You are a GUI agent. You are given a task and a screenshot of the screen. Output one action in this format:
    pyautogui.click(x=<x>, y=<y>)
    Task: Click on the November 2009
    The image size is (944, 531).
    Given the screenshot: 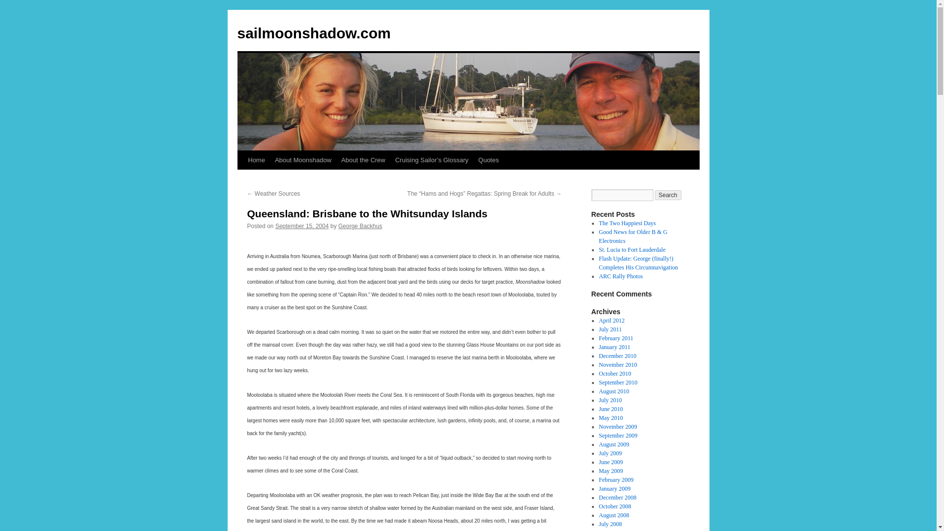 What is the action you would take?
    pyautogui.click(x=618, y=426)
    